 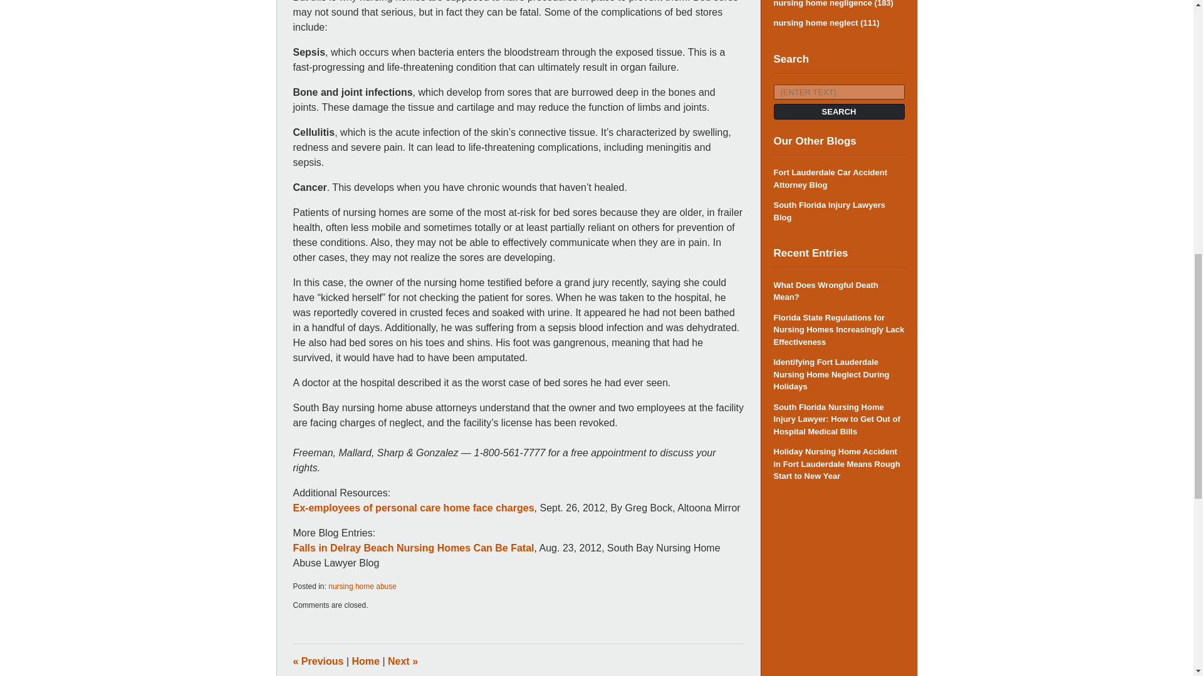 I want to click on Home, so click(x=366, y=661).